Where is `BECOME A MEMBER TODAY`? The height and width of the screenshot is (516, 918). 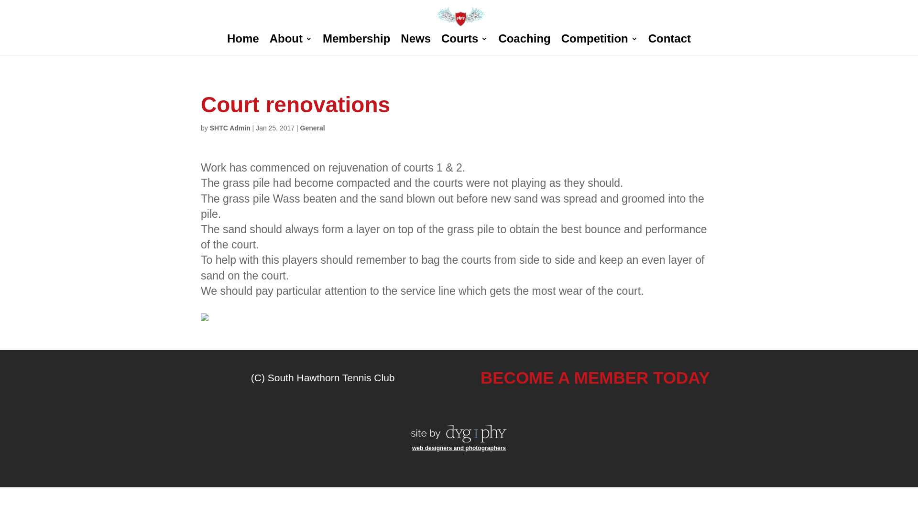
BECOME A MEMBER TODAY is located at coordinates (595, 377).